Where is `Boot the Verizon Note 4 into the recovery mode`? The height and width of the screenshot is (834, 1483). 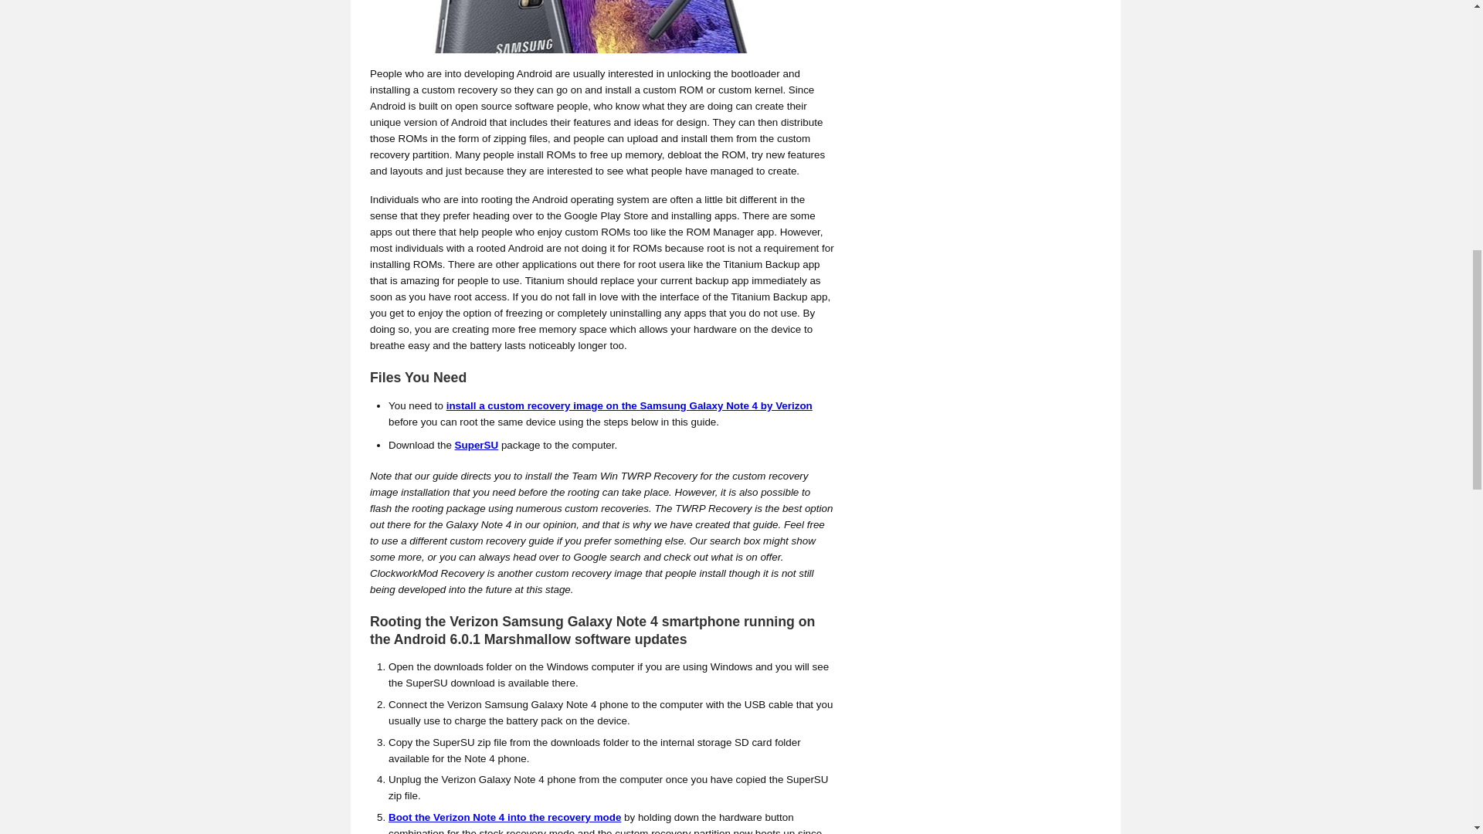 Boot the Verizon Note 4 into the recovery mode is located at coordinates (505, 817).